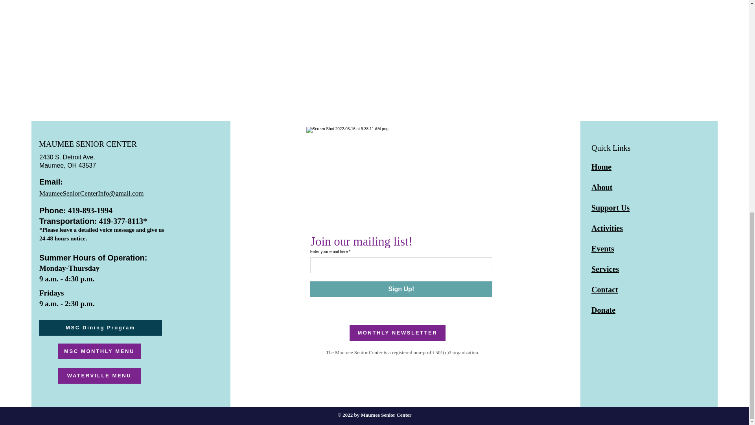  Describe the element at coordinates (605, 290) in the screenshot. I see `Contact` at that location.